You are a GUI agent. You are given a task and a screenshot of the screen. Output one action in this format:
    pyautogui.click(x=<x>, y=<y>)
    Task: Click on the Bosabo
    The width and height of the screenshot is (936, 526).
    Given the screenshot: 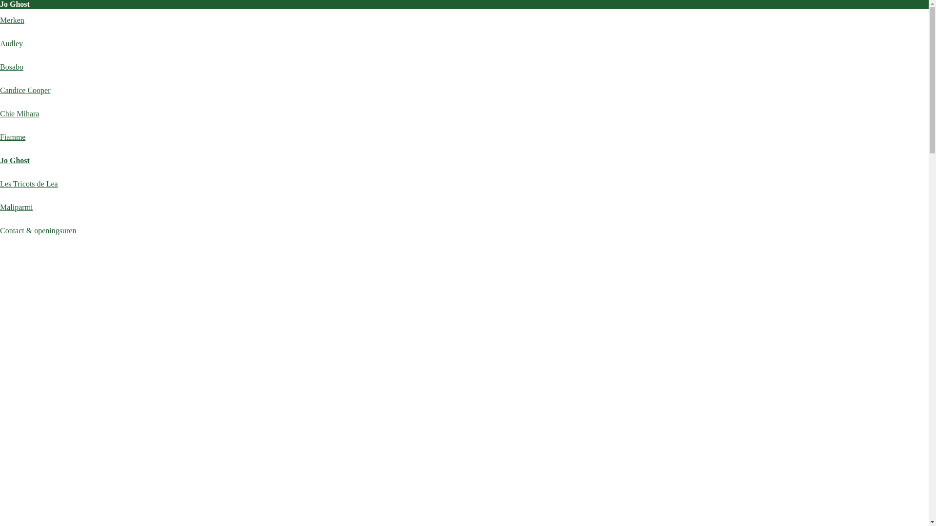 What is the action you would take?
    pyautogui.click(x=12, y=67)
    